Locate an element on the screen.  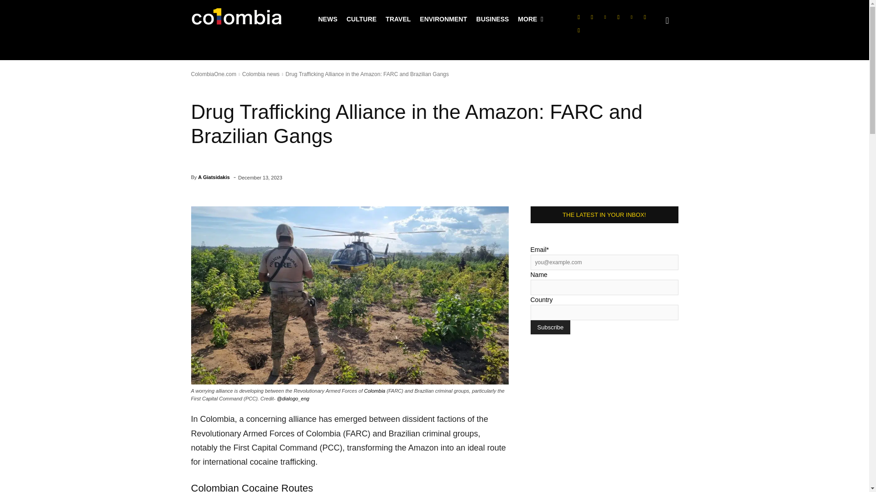
TikTok is located at coordinates (618, 17).